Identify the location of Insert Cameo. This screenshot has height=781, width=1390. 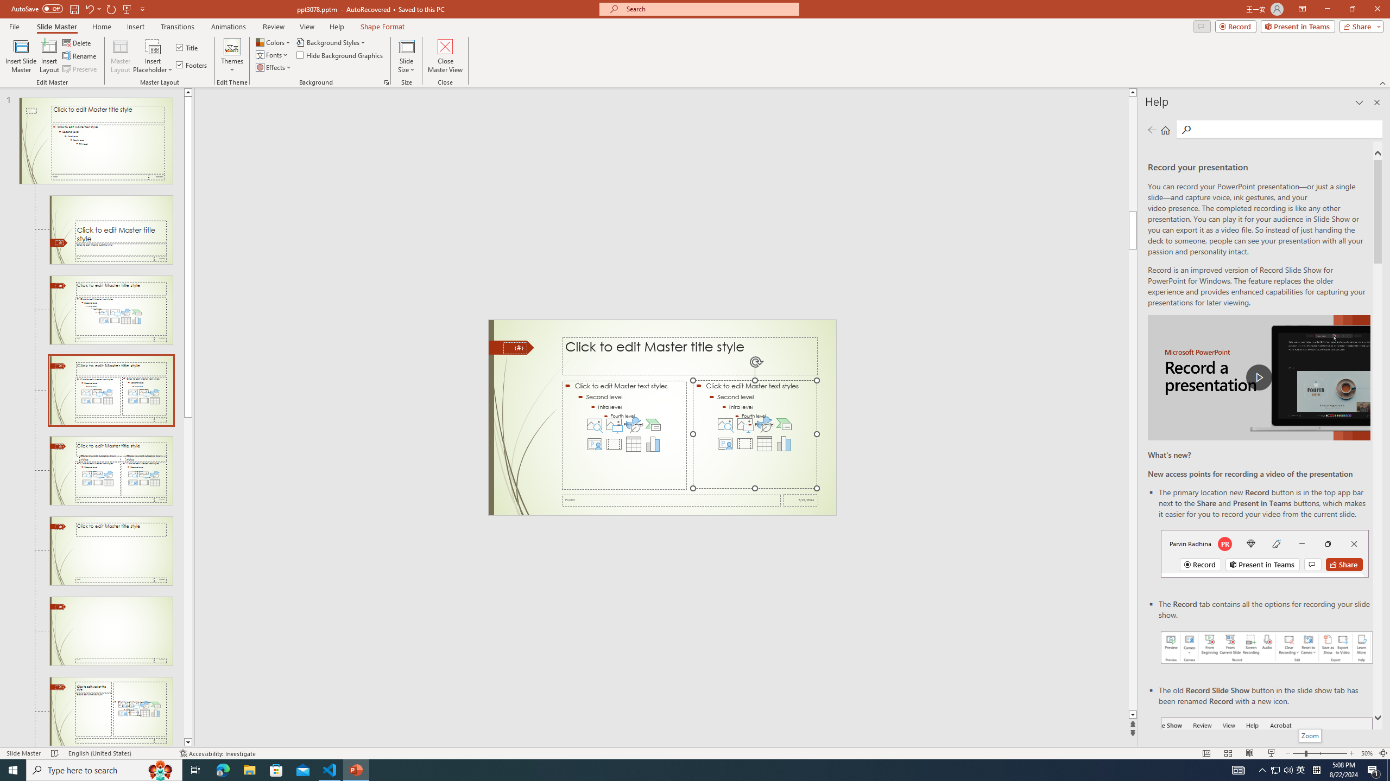
(725, 444).